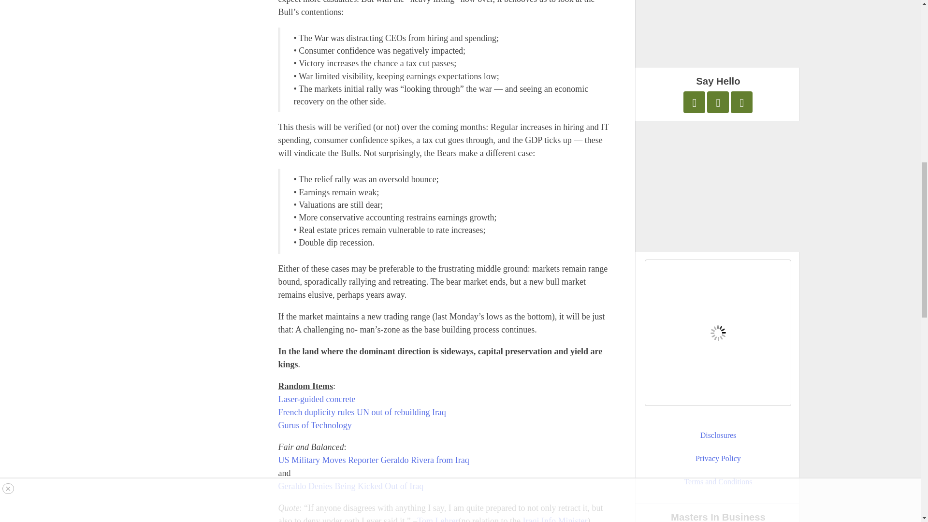 Image resolution: width=928 pixels, height=522 pixels. Describe the element at coordinates (539, 519) in the screenshot. I see `Iraqi Info` at that location.